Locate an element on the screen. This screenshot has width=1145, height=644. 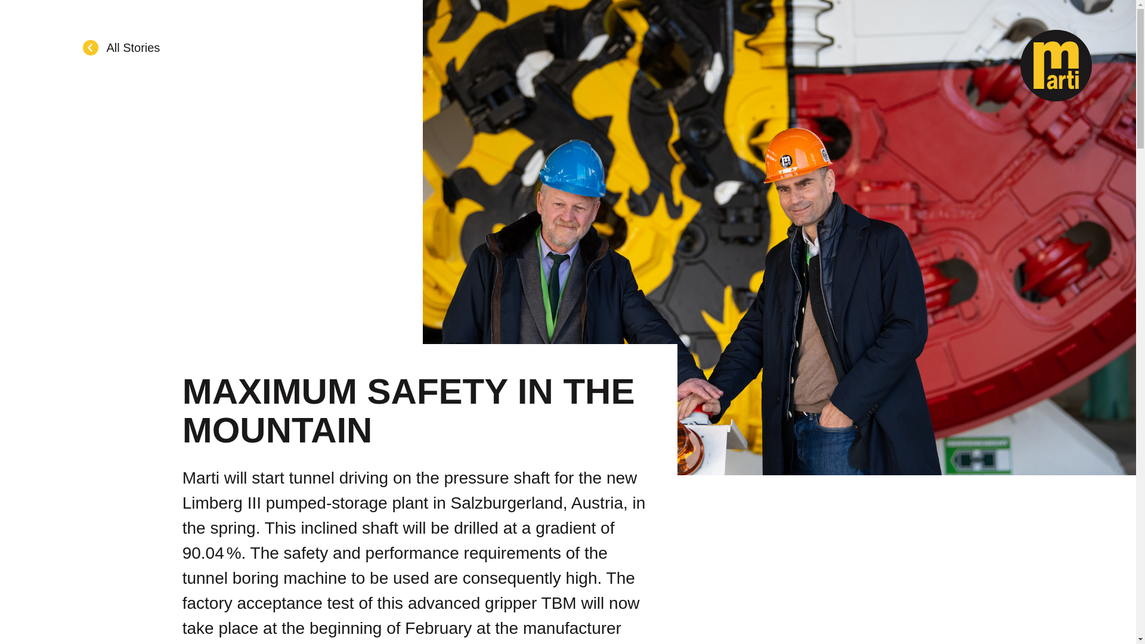
All Stories is located at coordinates (121, 48).